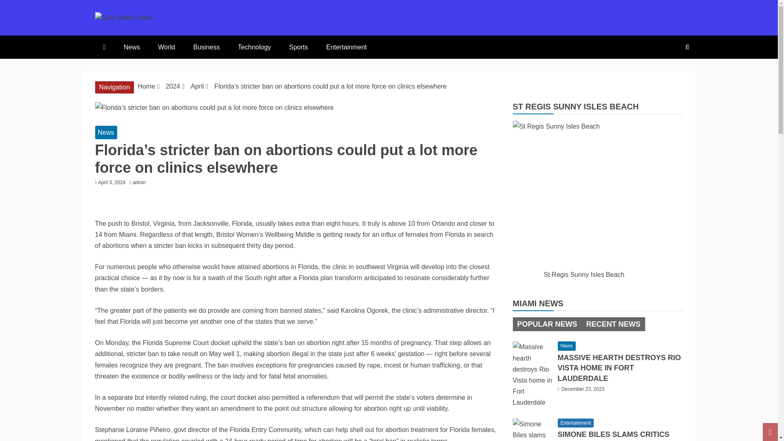 This screenshot has width=784, height=441. I want to click on News, so click(131, 47).